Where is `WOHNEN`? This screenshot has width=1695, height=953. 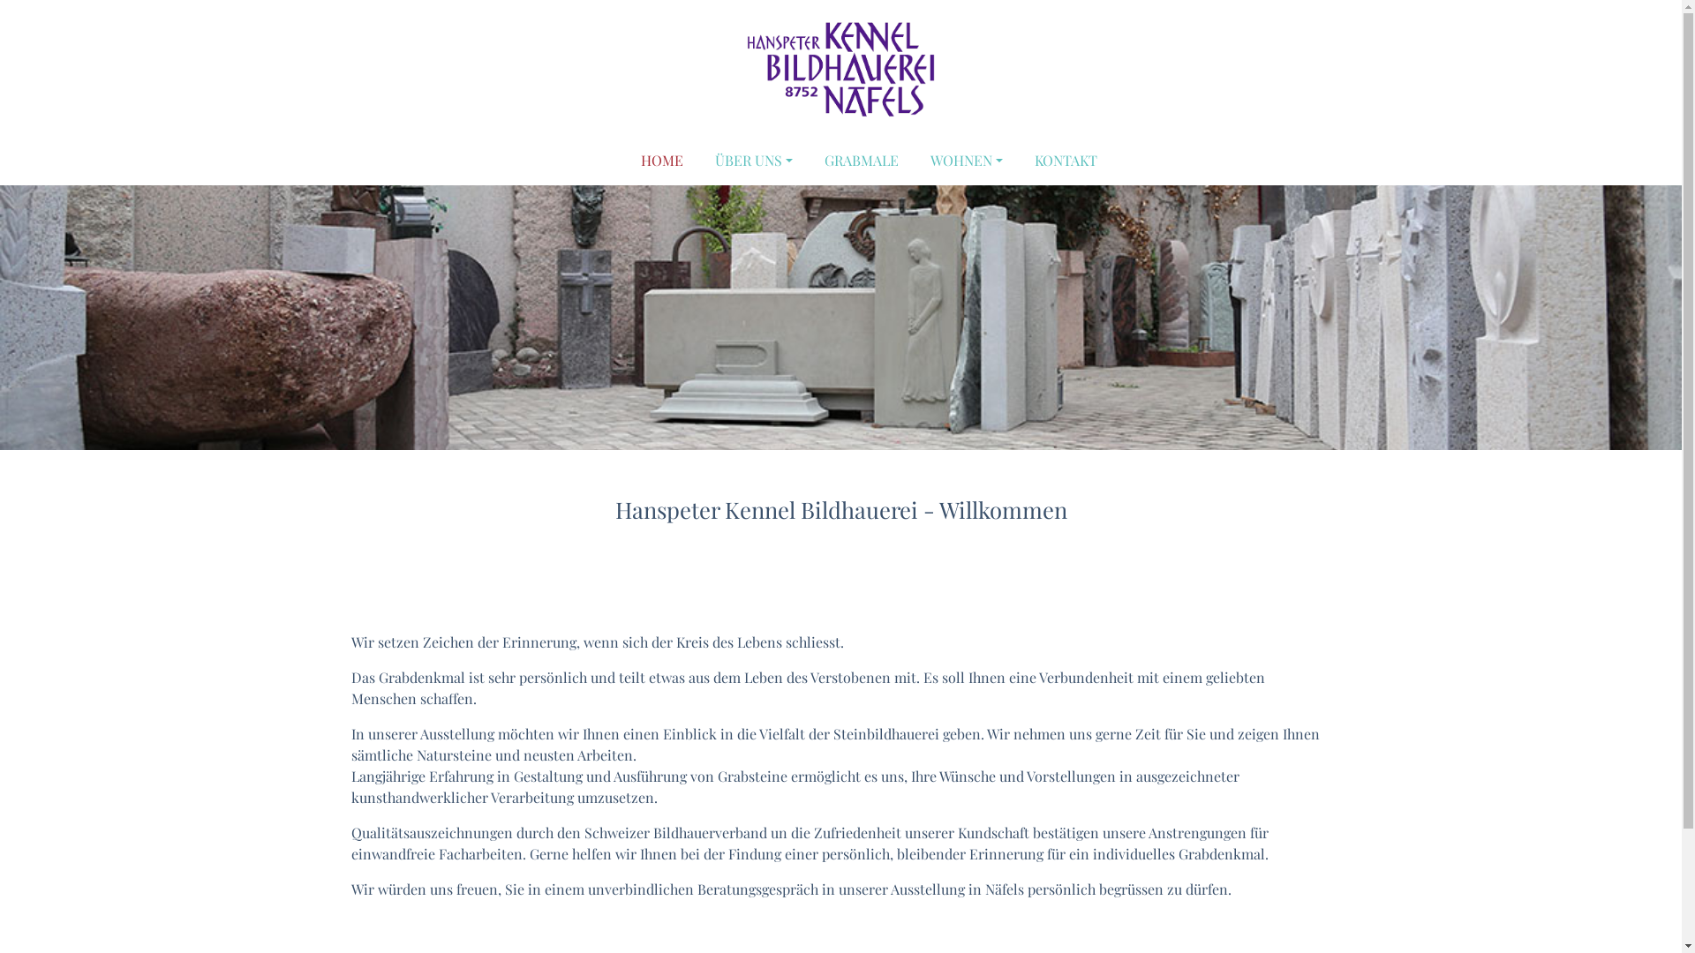
WOHNEN is located at coordinates (967, 161).